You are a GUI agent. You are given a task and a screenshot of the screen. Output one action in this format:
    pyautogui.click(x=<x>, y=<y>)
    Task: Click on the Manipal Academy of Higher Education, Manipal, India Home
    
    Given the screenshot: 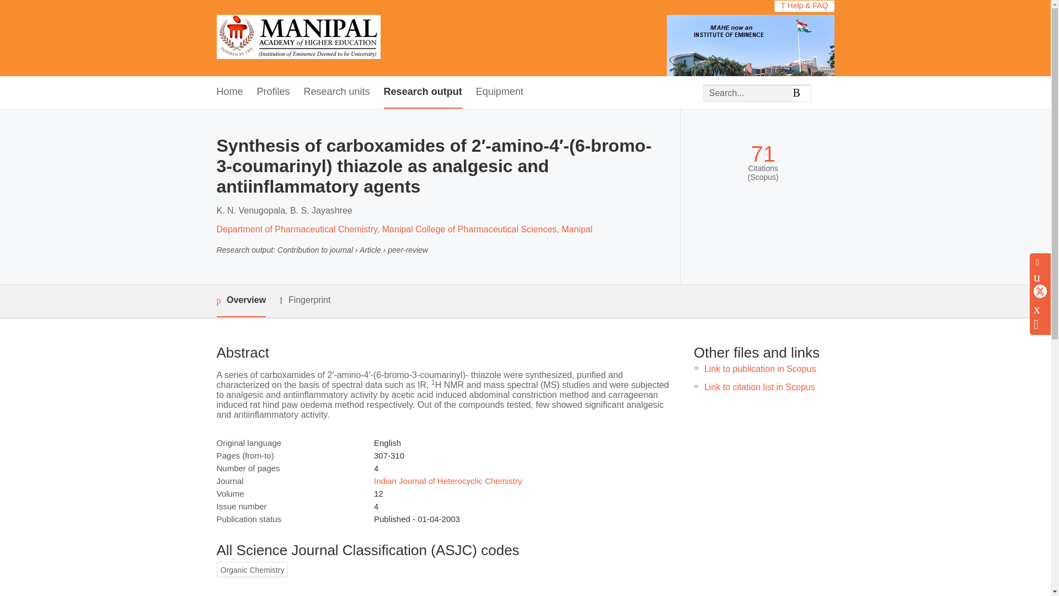 What is the action you would take?
    pyautogui.click(x=298, y=38)
    